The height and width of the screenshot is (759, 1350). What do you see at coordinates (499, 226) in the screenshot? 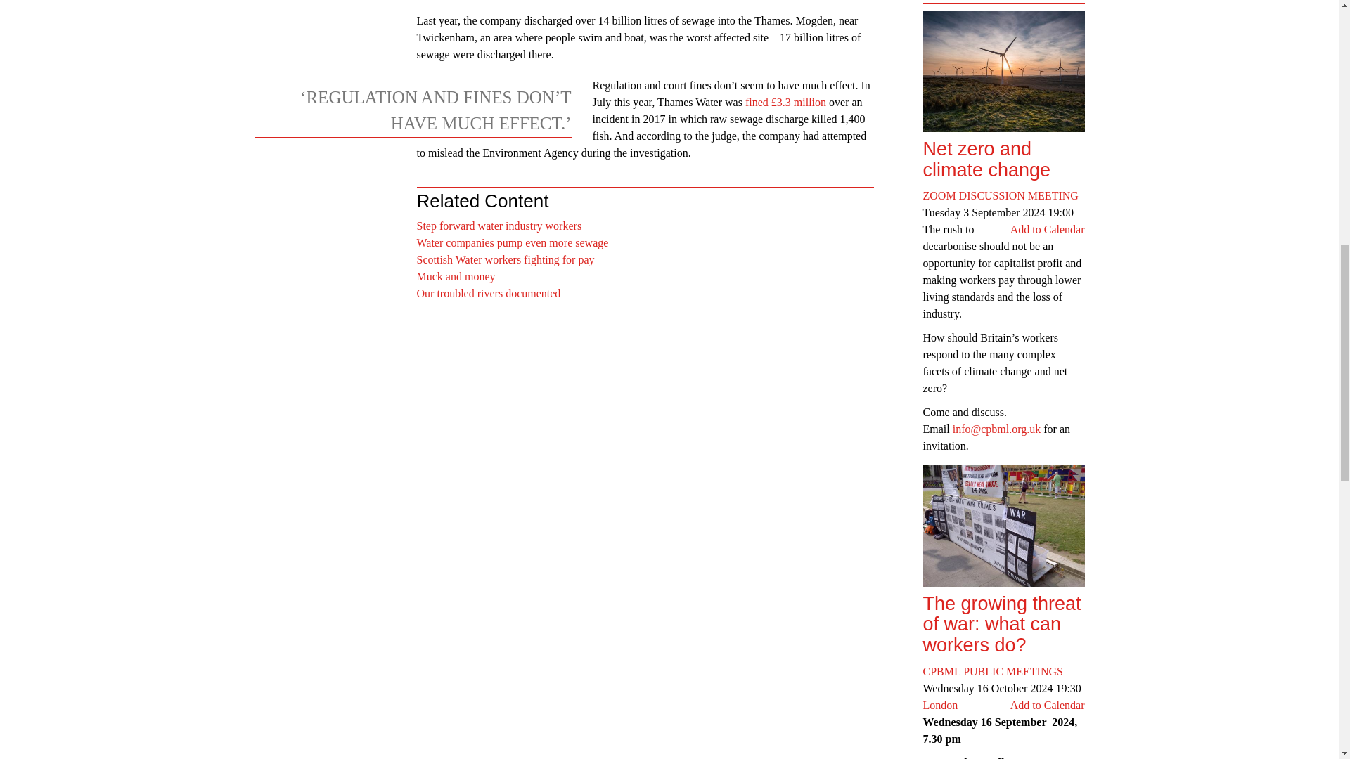
I see `Step forward water industry workers` at bounding box center [499, 226].